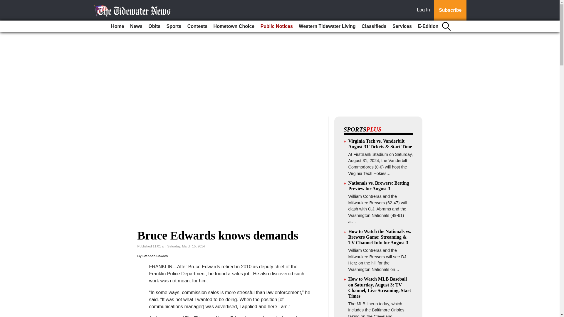 The width and height of the screenshot is (564, 317). Describe the element at coordinates (174, 26) in the screenshot. I see `Sports` at that location.